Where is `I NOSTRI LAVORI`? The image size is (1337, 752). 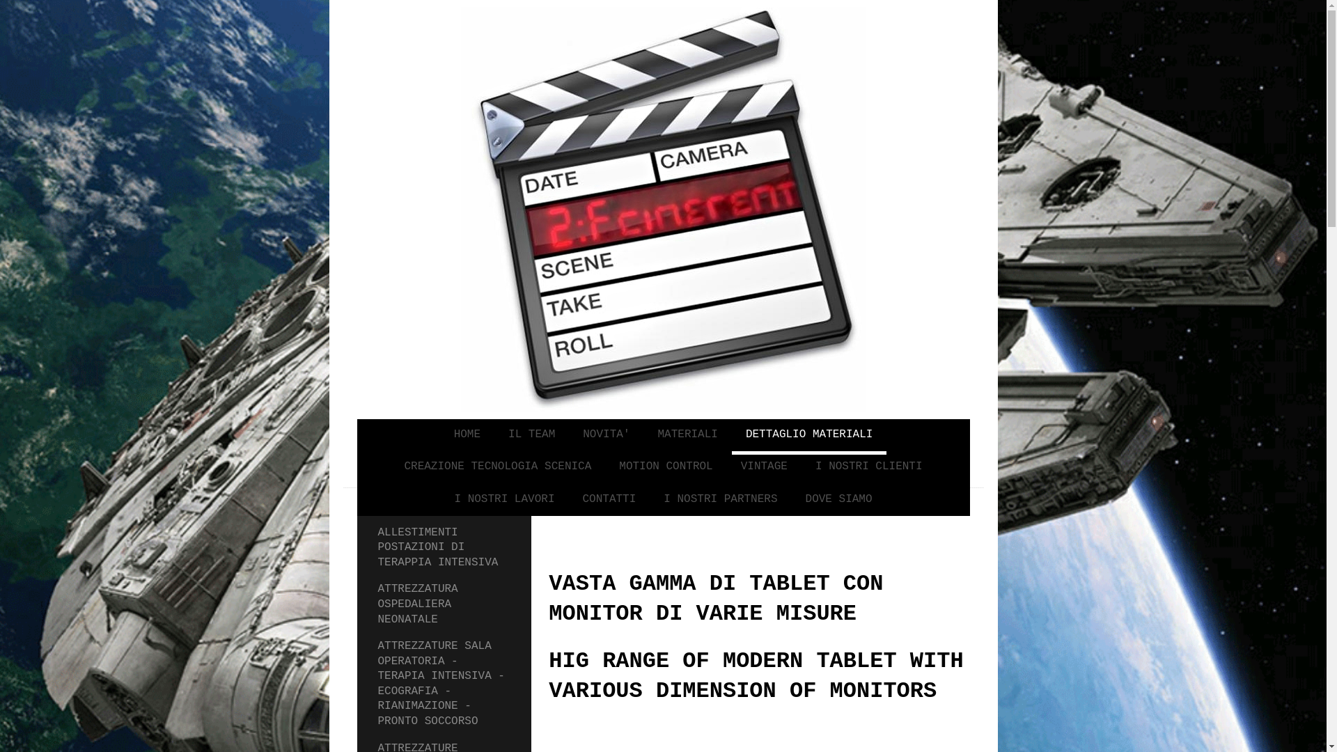
I NOSTRI LAVORI is located at coordinates (504, 501).